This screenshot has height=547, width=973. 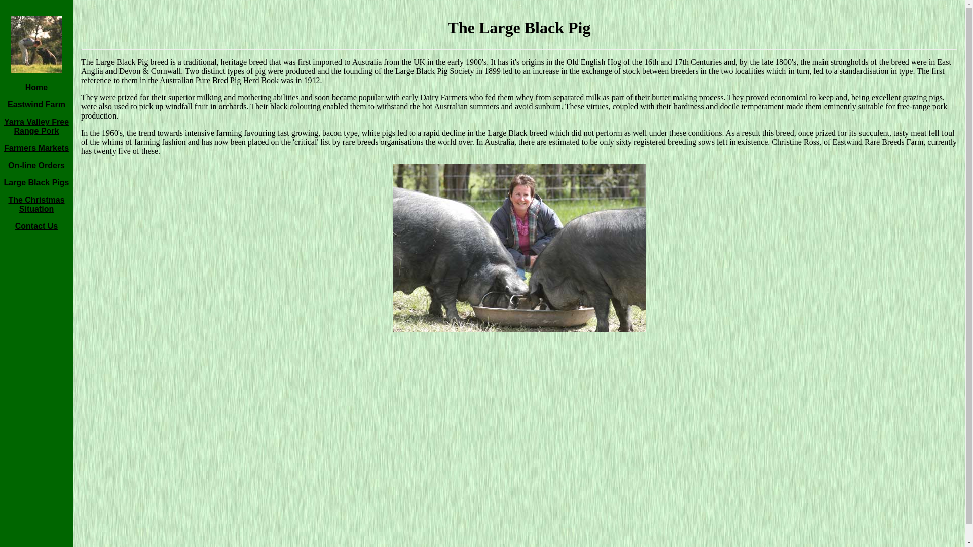 I want to click on Farmers Markets, so click(x=36, y=148).